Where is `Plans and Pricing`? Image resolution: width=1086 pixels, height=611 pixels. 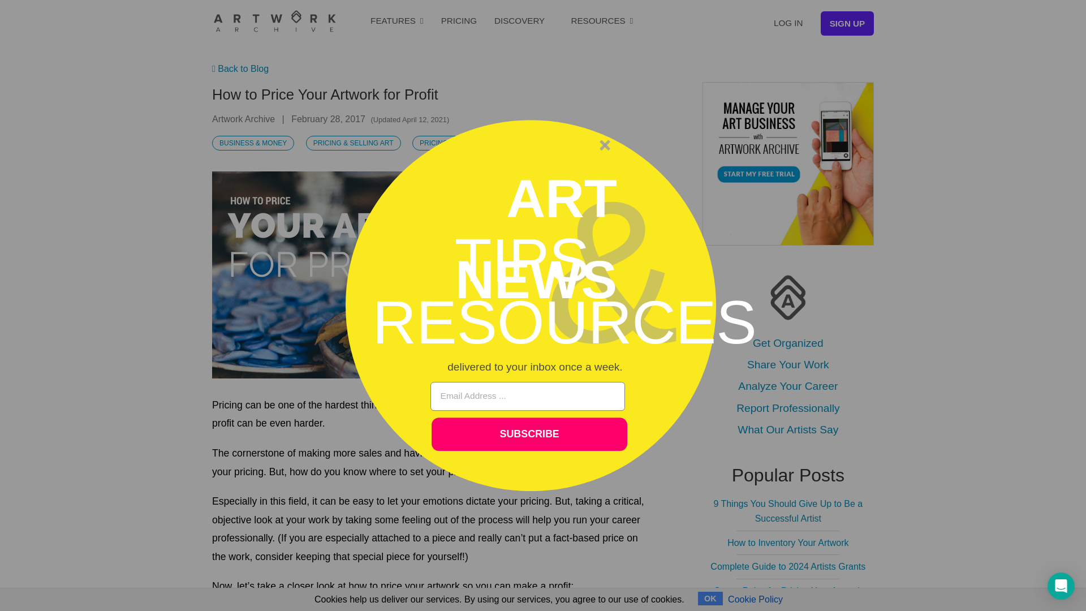
Plans and Pricing is located at coordinates (458, 20).